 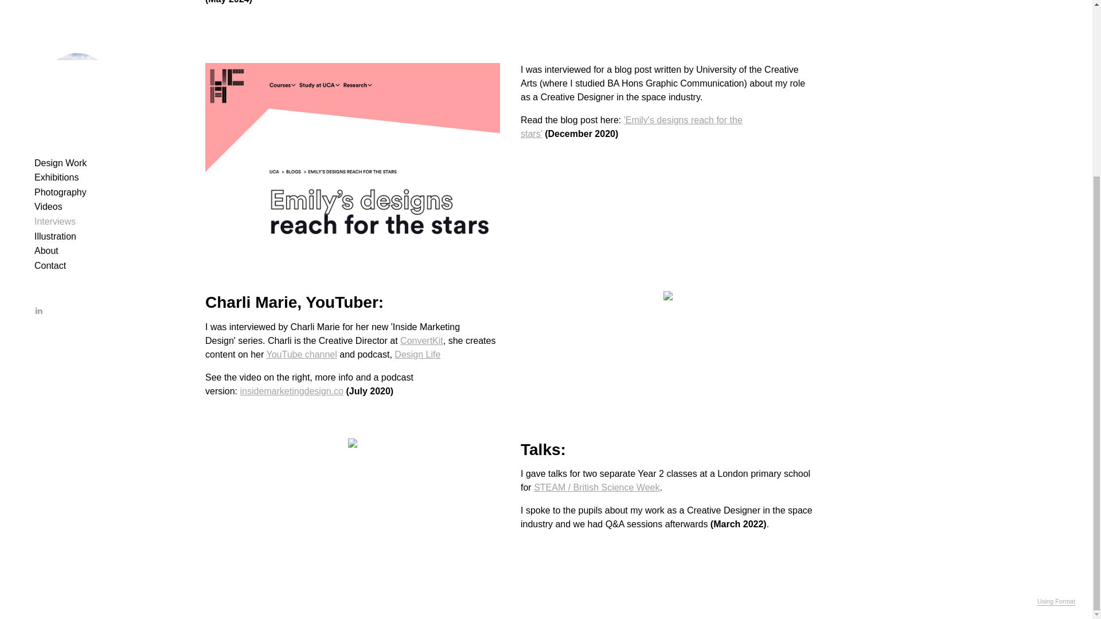 I want to click on Illustration, so click(x=55, y=1).